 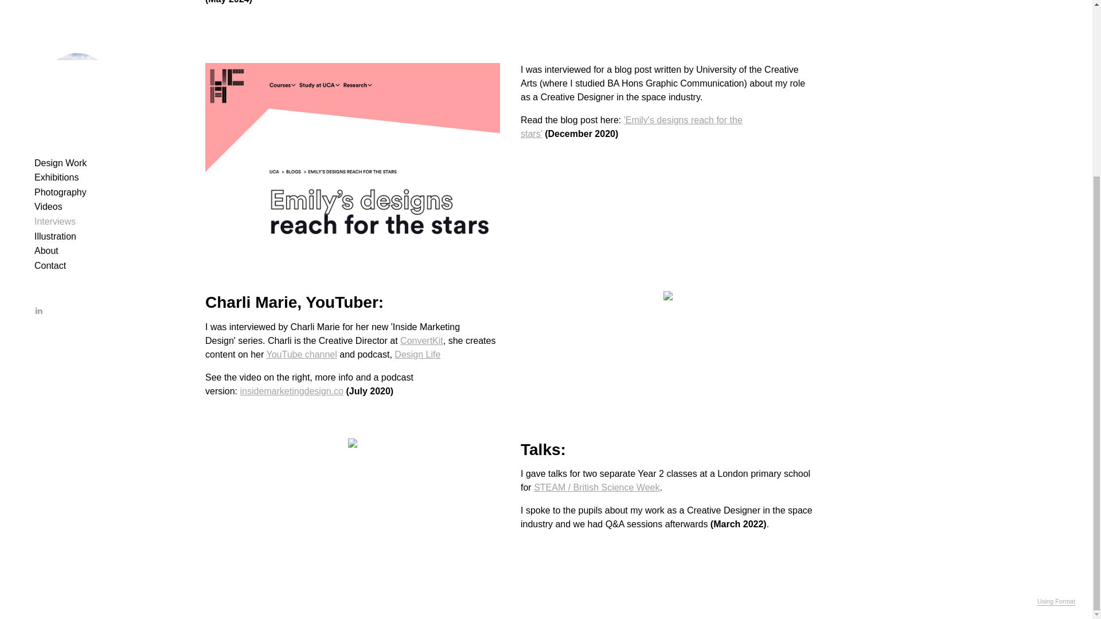 I want to click on Illustration, so click(x=55, y=1).